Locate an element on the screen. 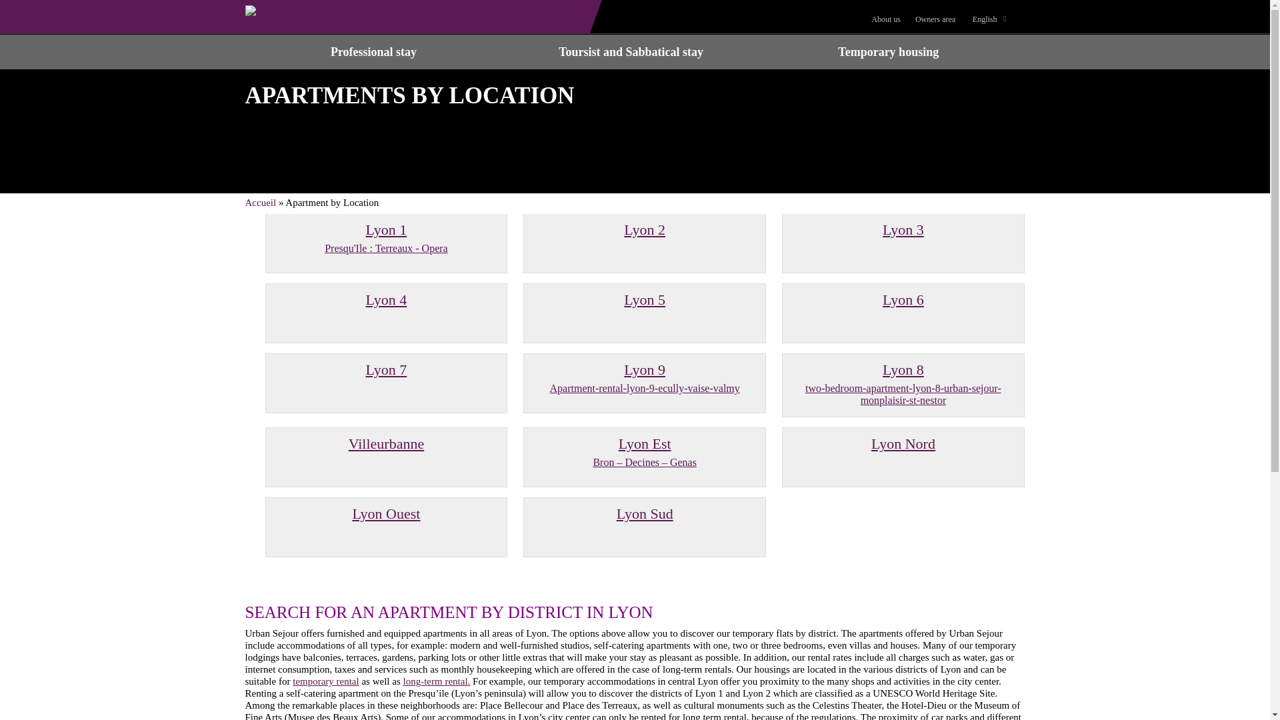 The width and height of the screenshot is (1280, 720). Lyon Sud is located at coordinates (387, 444).